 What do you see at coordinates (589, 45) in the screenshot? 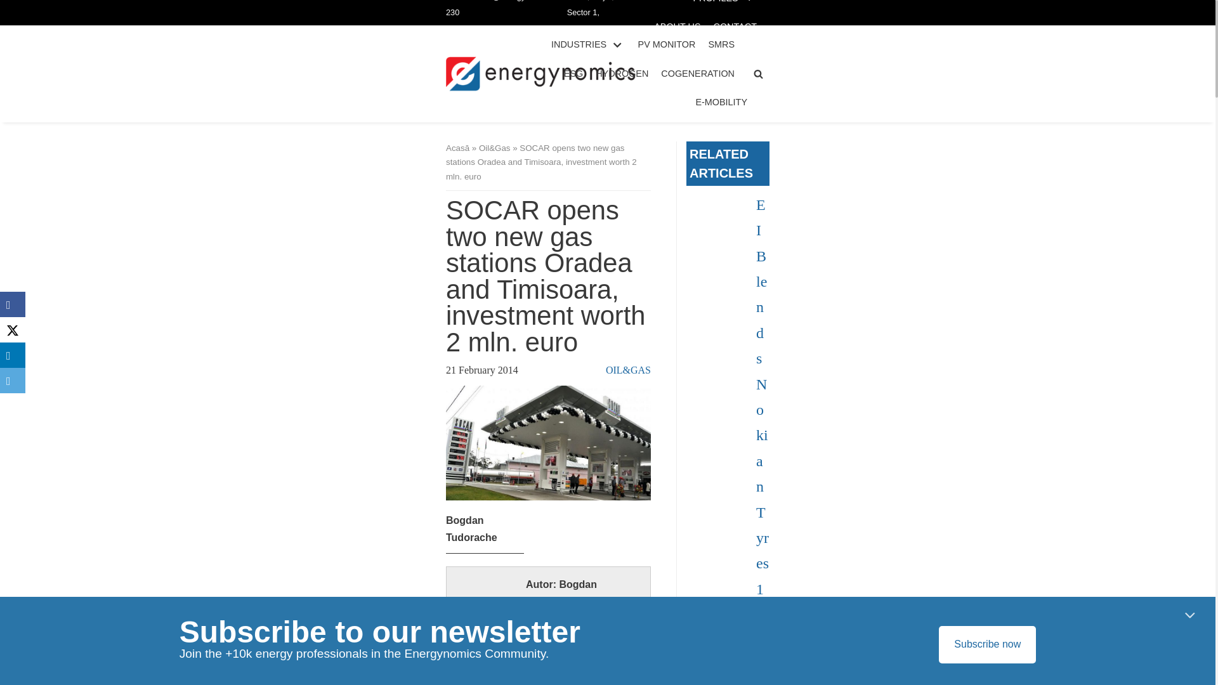
I see `INDUSTRIES` at bounding box center [589, 45].